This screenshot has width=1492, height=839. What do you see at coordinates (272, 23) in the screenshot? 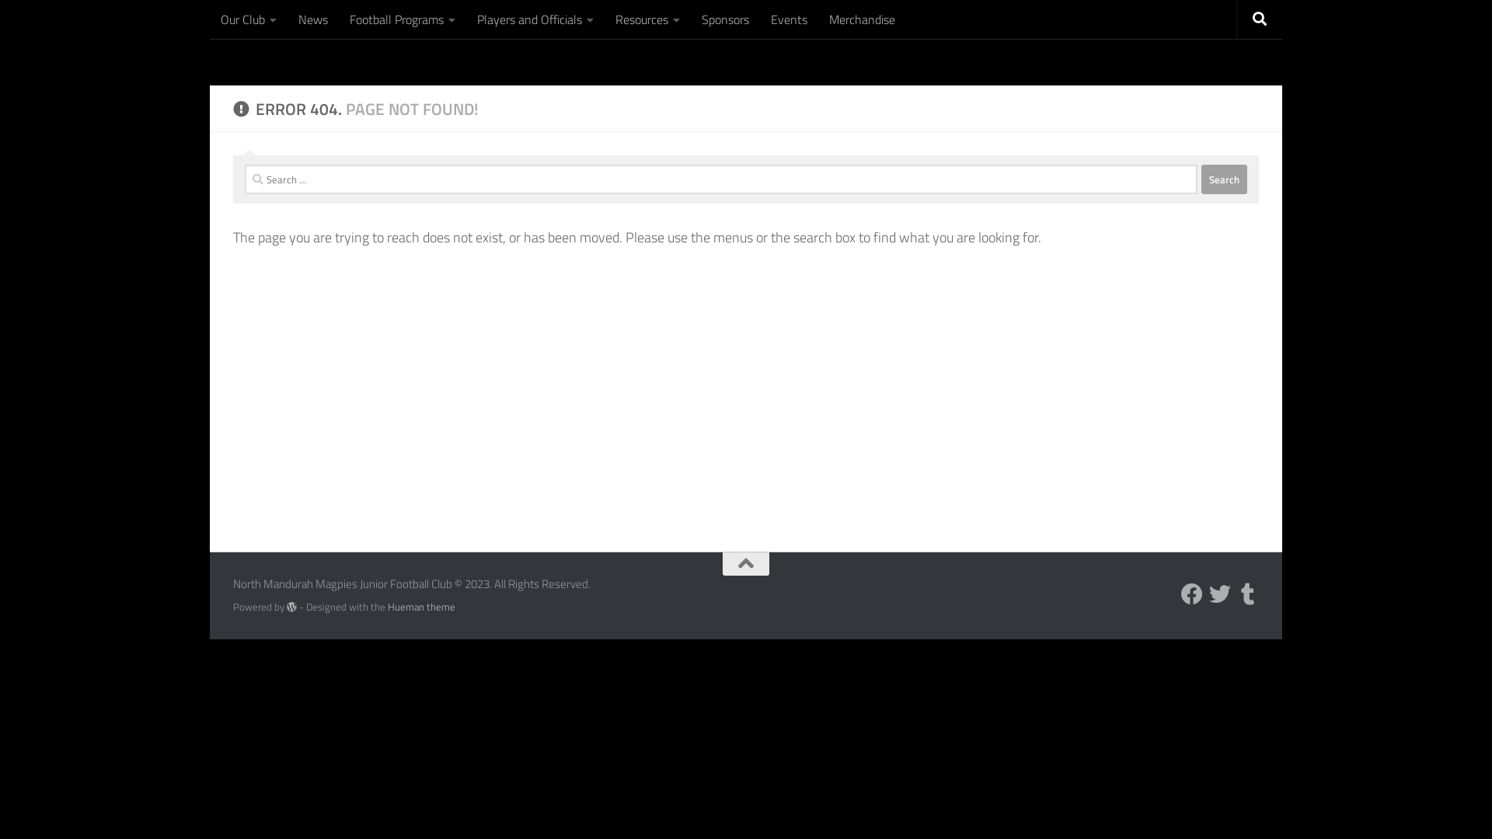
I see `Skip to content` at bounding box center [272, 23].